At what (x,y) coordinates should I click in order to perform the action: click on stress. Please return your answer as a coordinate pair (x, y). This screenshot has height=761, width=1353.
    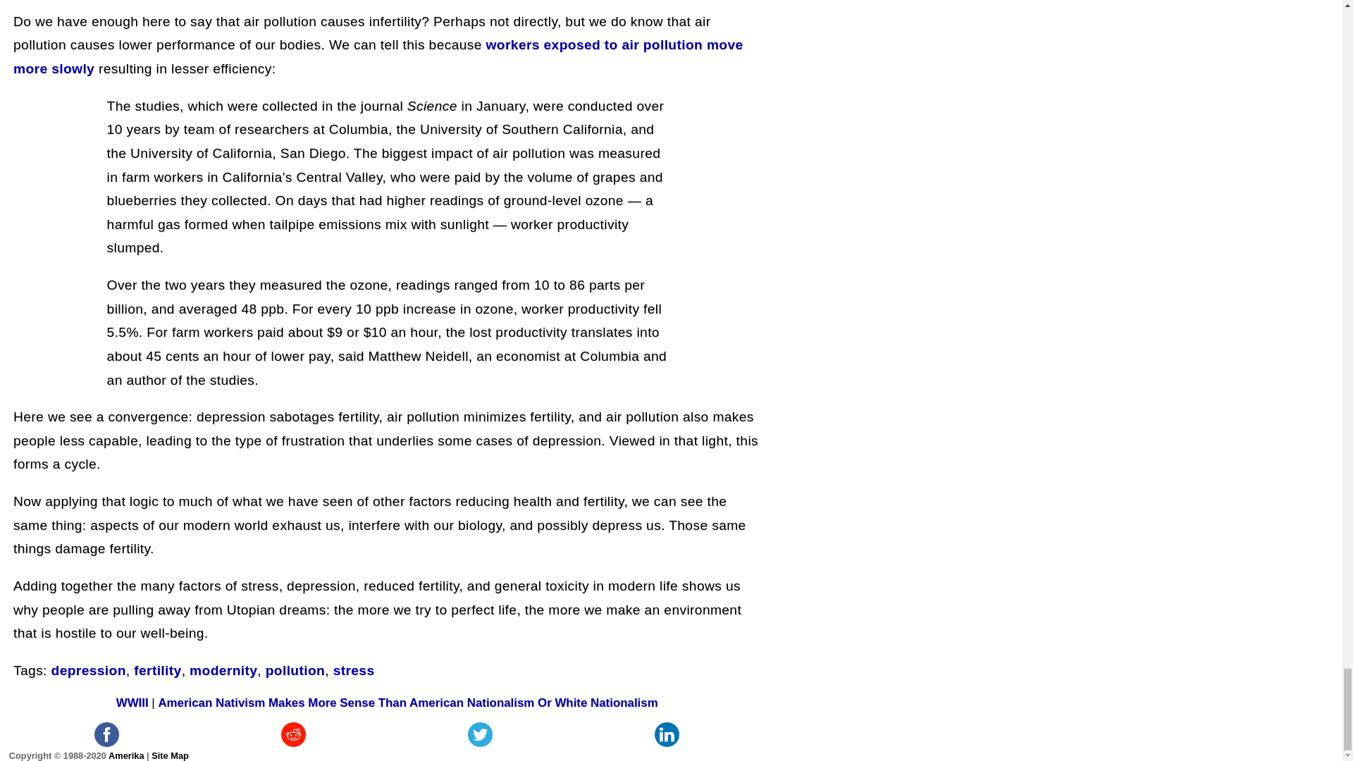
    Looking at the image, I should click on (354, 670).